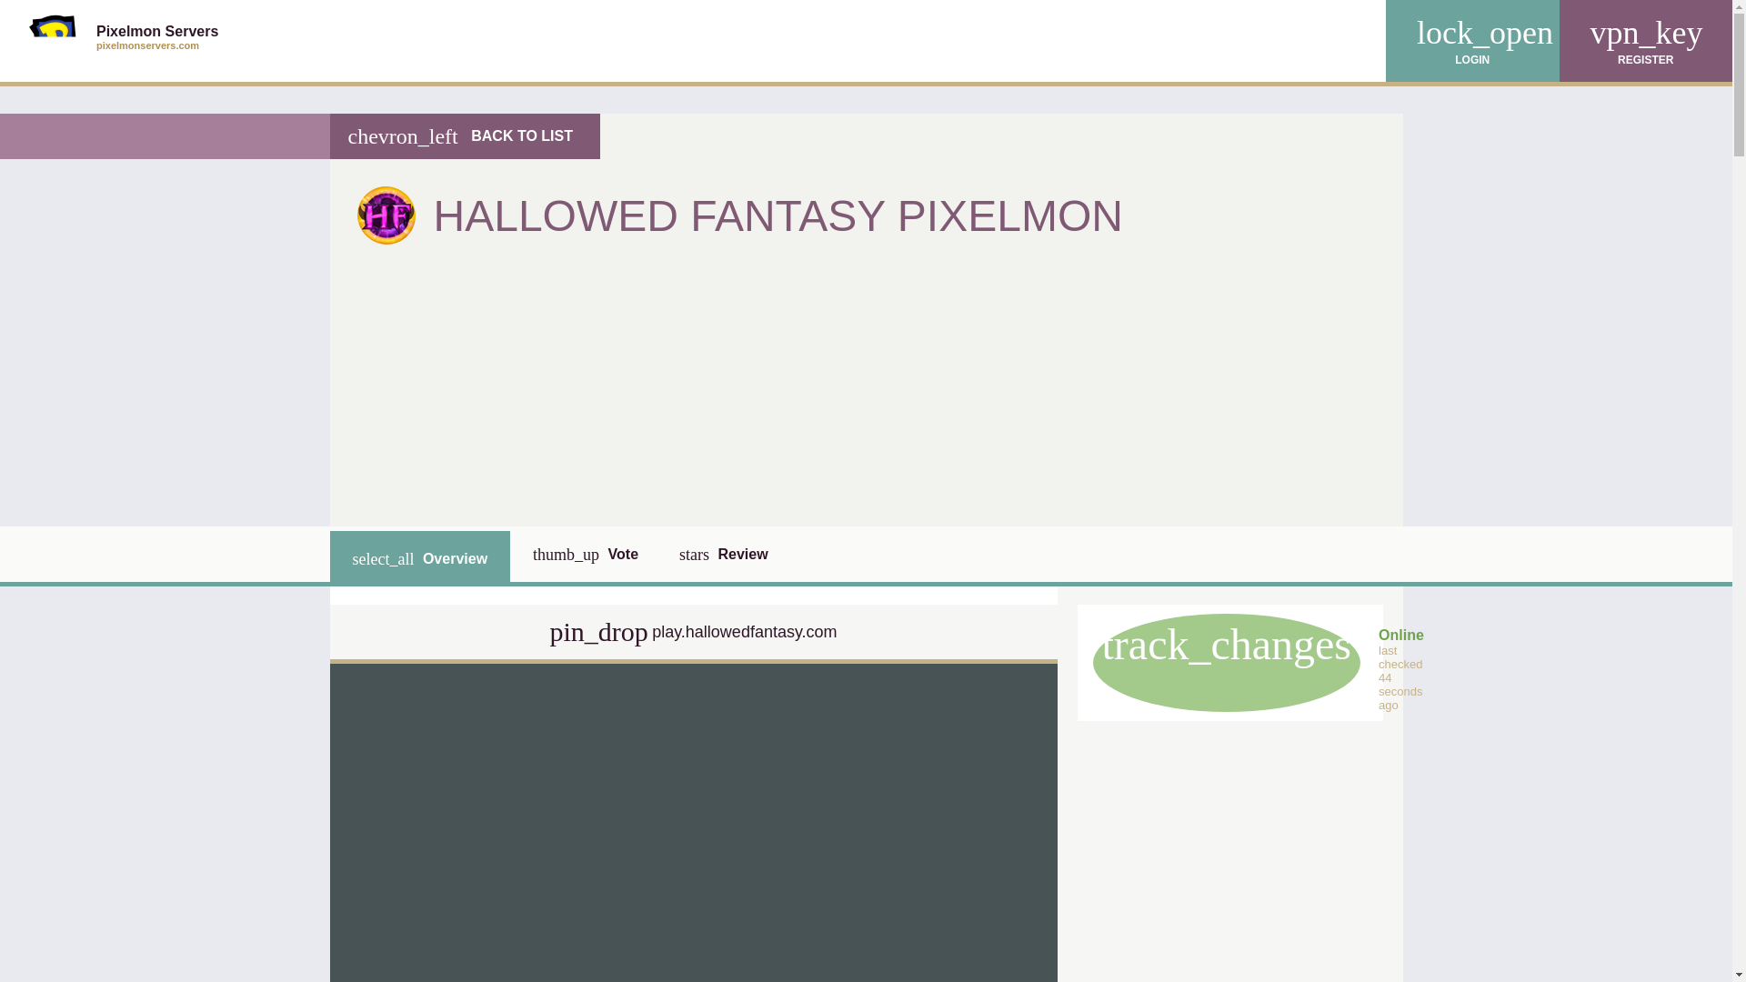 The image size is (1746, 982). What do you see at coordinates (724, 554) in the screenshot?
I see `Review` at bounding box center [724, 554].